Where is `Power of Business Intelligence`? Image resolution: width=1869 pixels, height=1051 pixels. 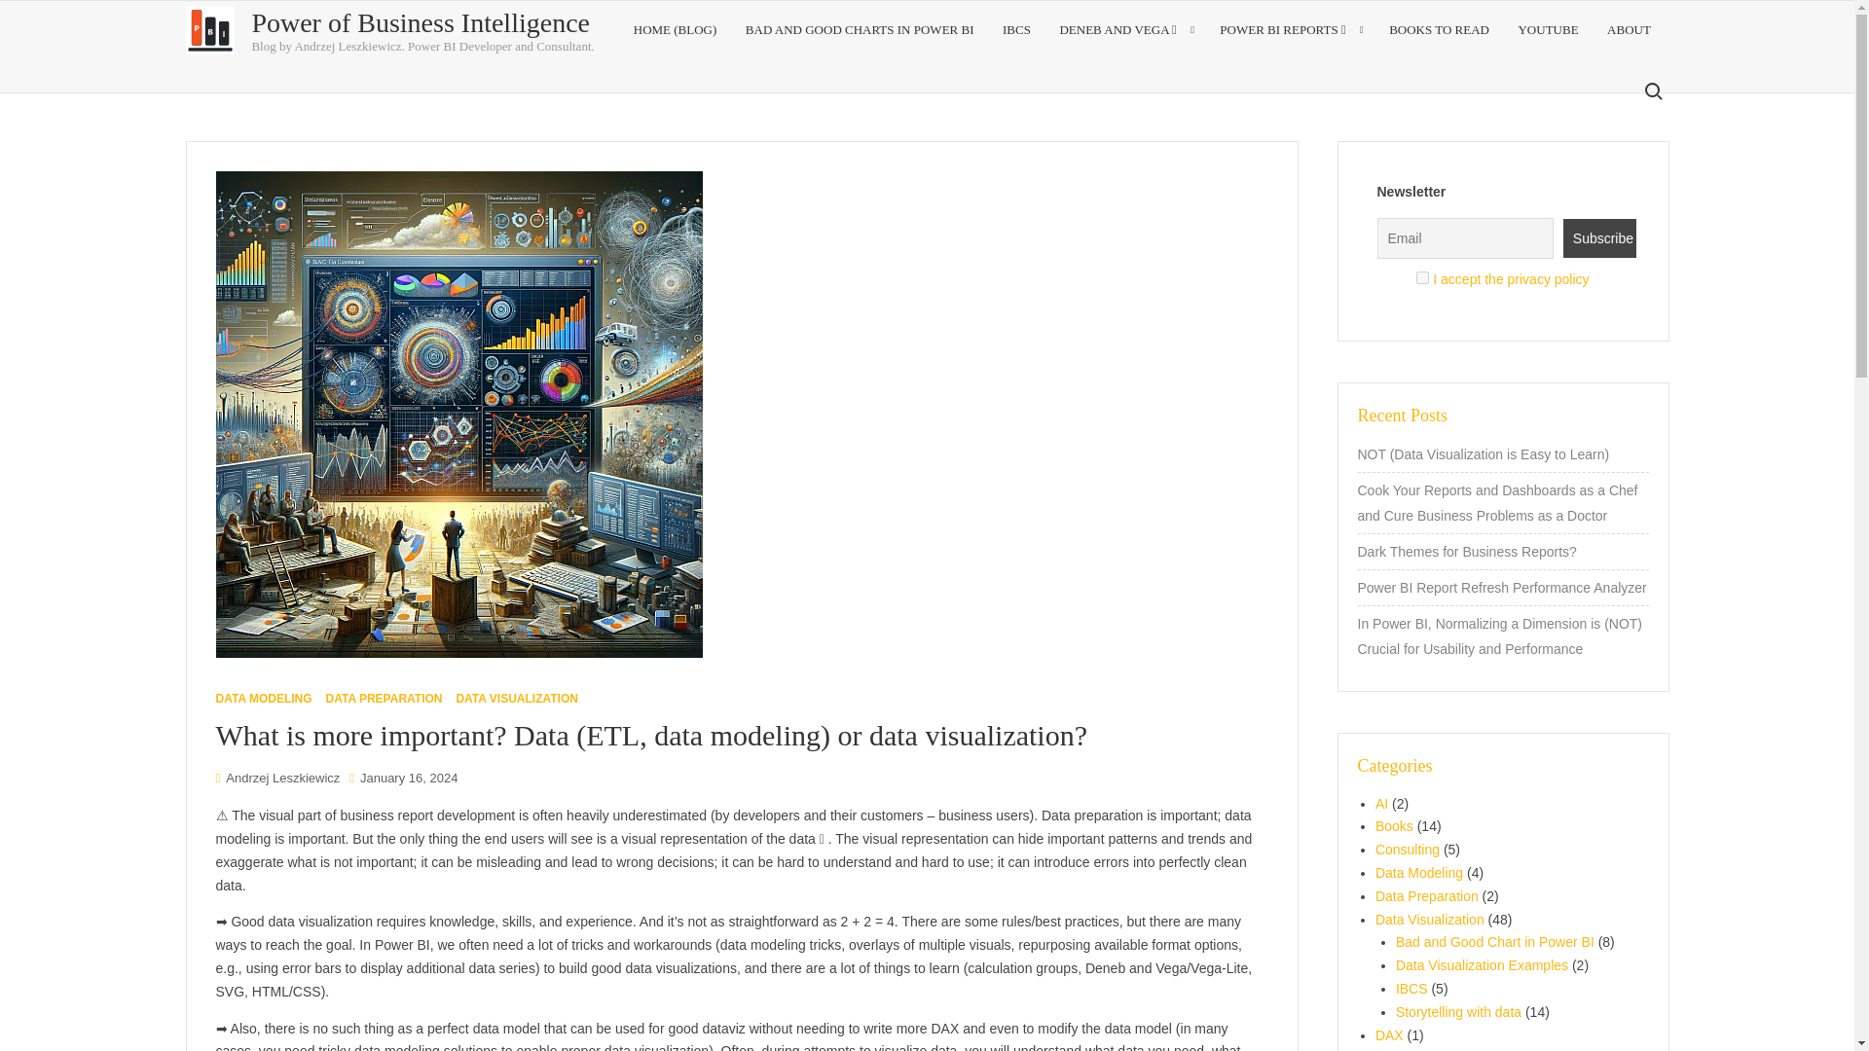 Power of Business Intelligence is located at coordinates (421, 21).